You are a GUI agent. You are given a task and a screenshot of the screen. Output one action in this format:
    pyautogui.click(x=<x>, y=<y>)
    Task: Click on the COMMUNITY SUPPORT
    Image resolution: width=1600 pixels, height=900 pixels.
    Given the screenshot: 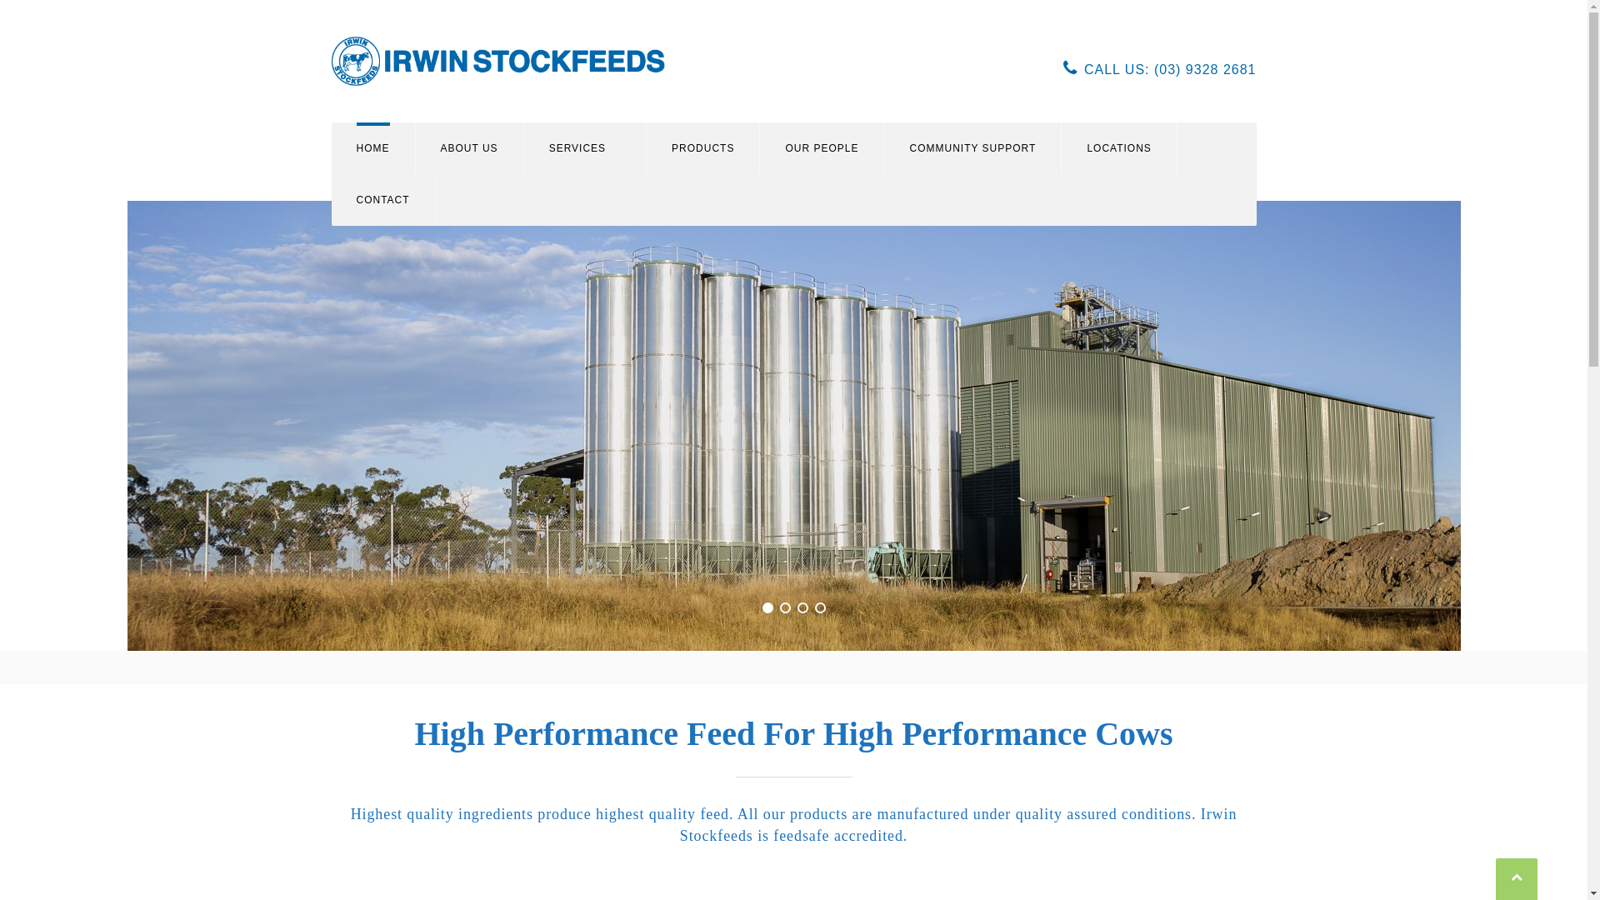 What is the action you would take?
    pyautogui.click(x=972, y=148)
    